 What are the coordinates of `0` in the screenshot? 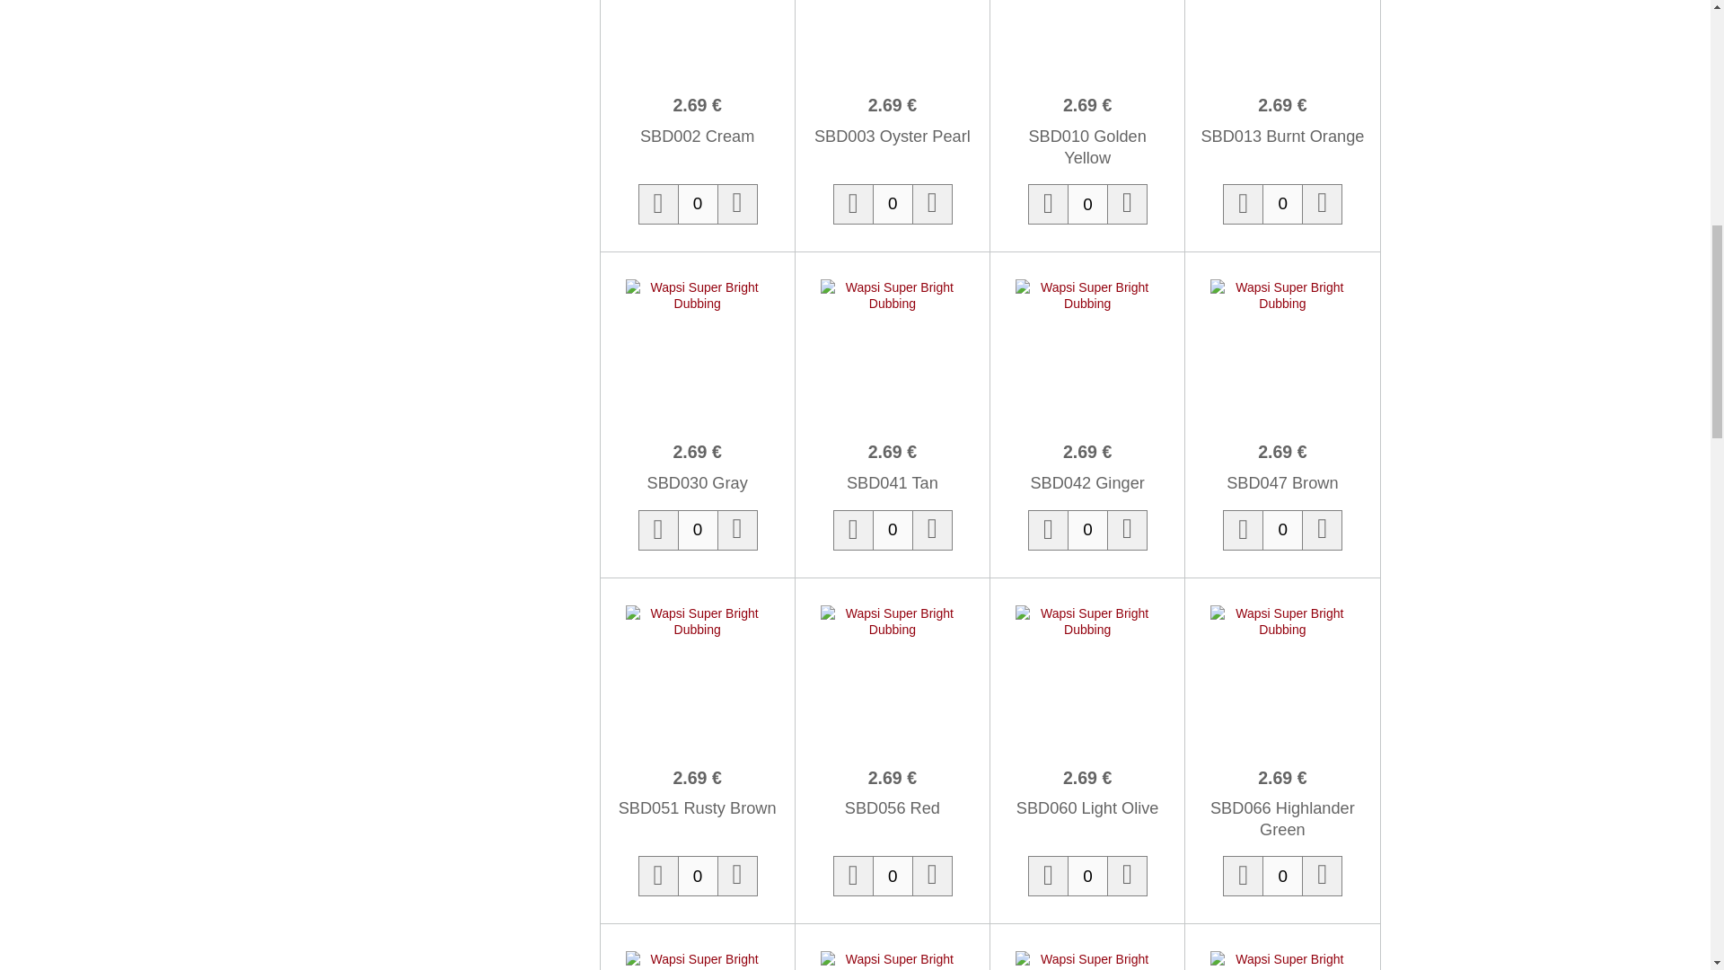 It's located at (1087, 204).